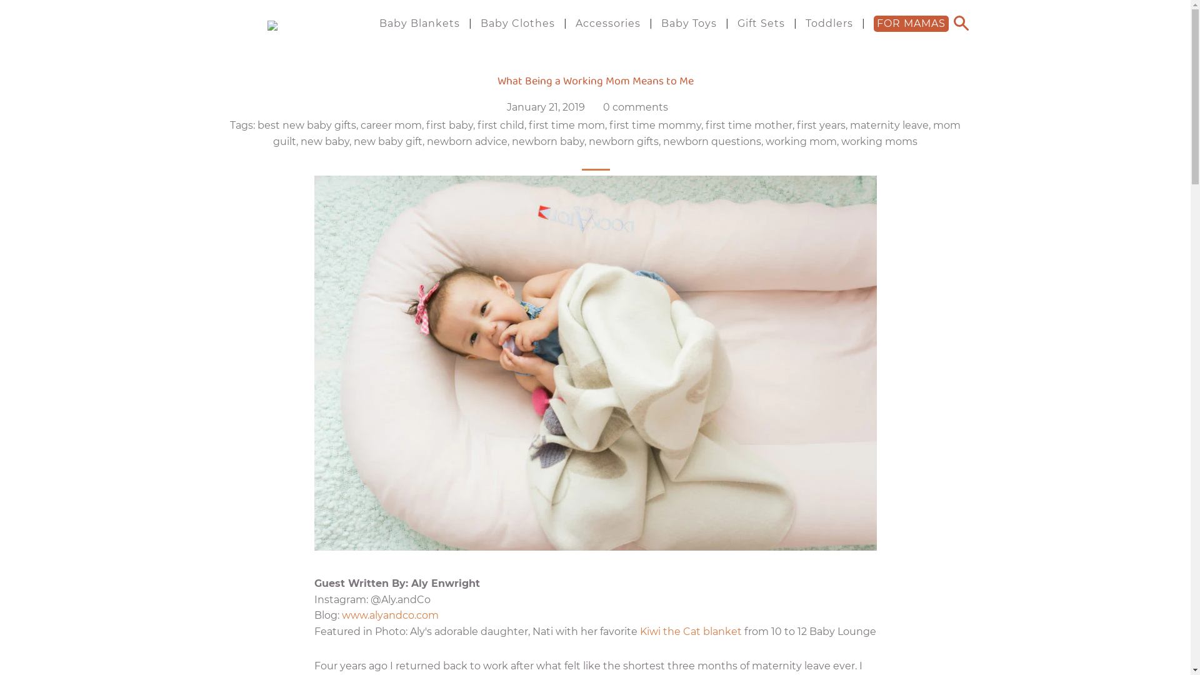 This screenshot has height=675, width=1200. I want to click on maternity leave, so click(889, 125).